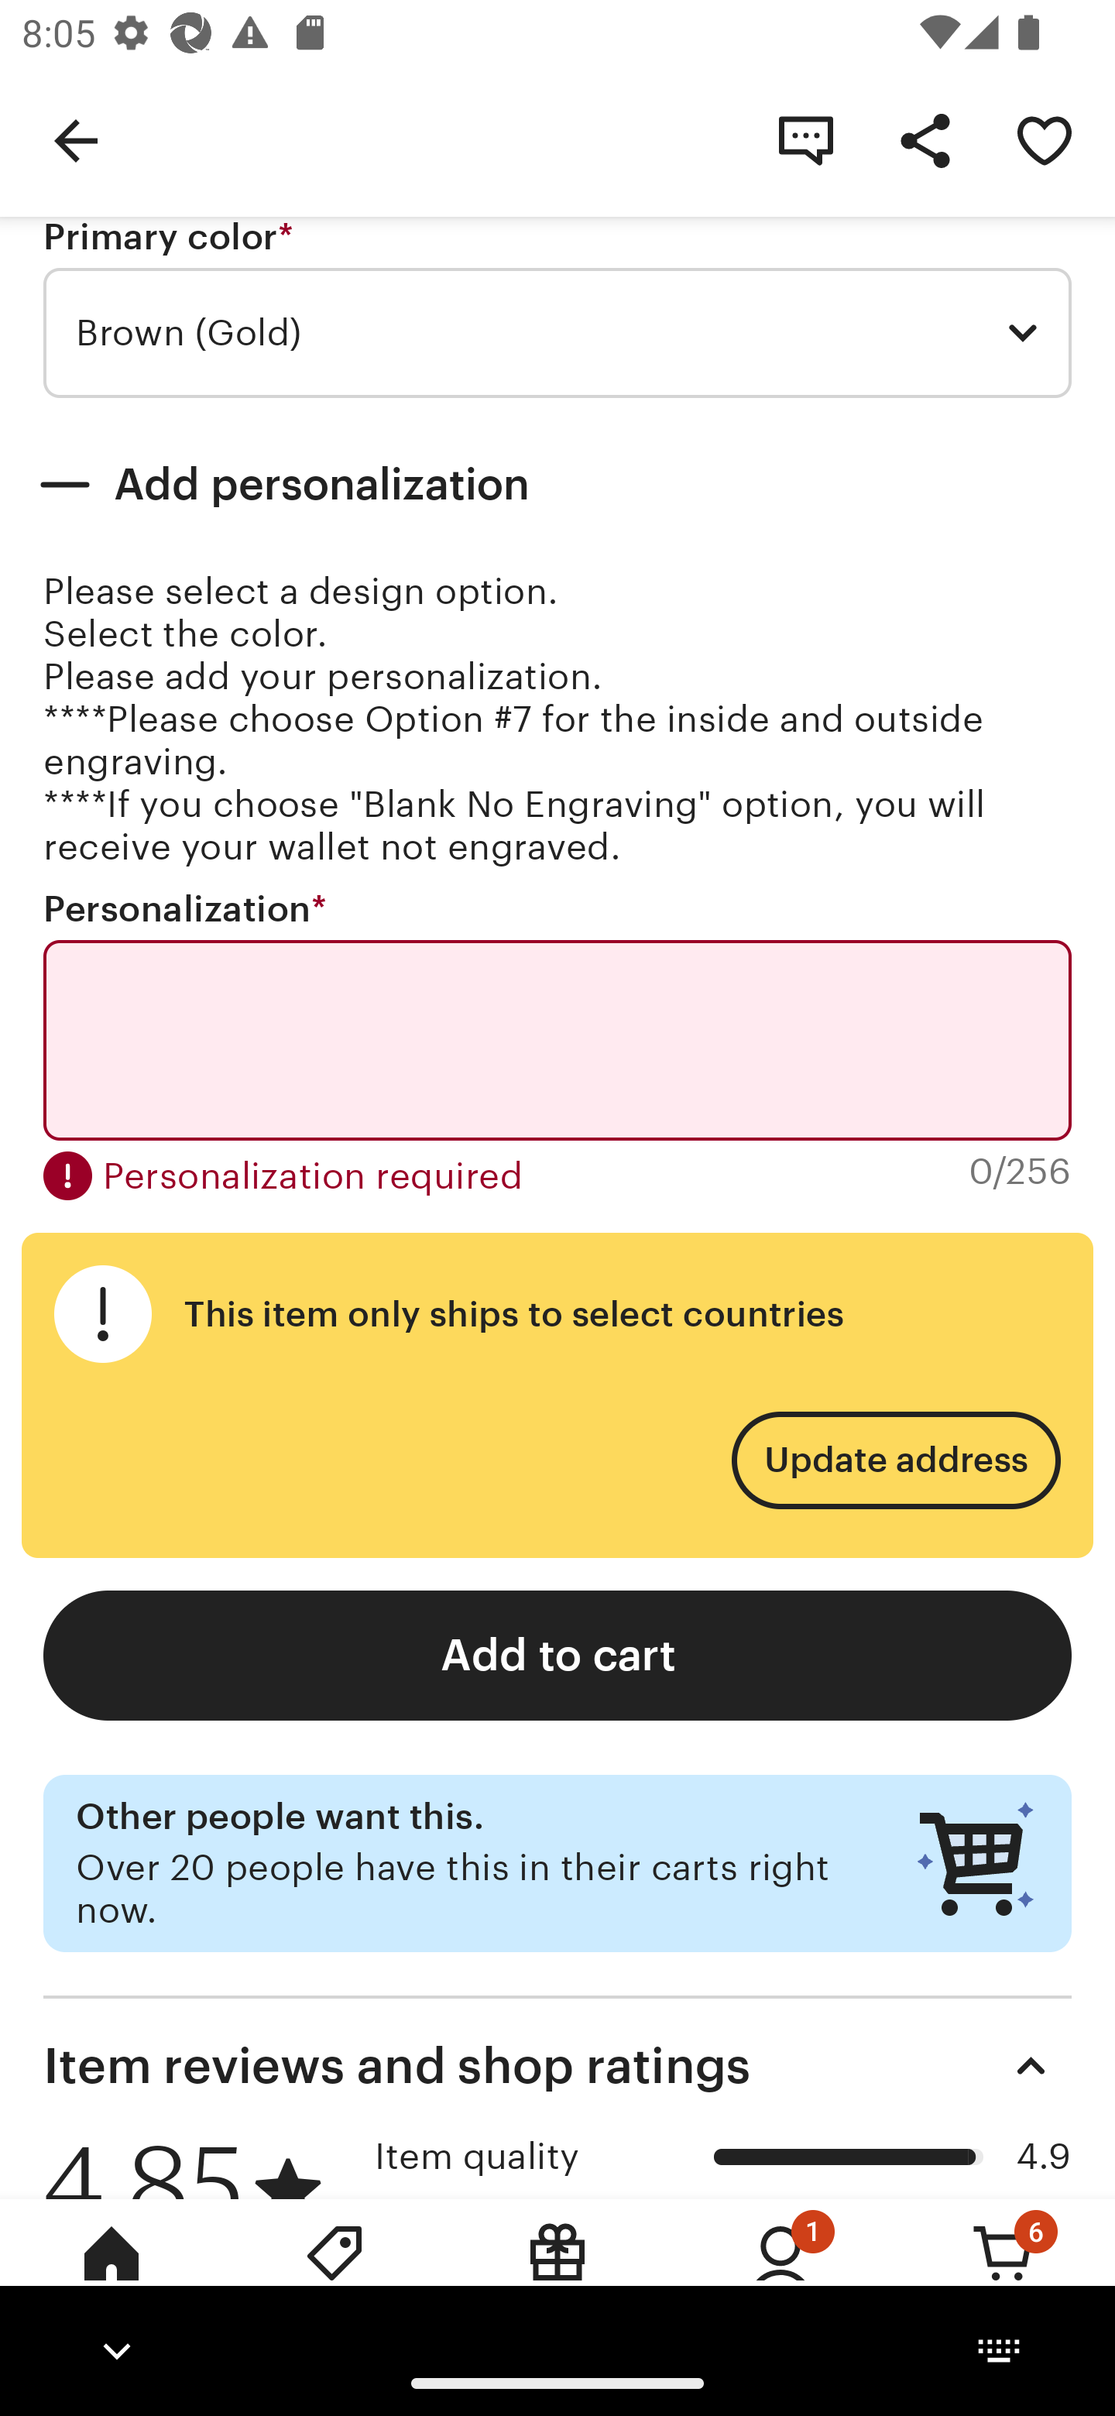  Describe the element at coordinates (557, 2066) in the screenshot. I see `Item reviews and shop ratings` at that location.